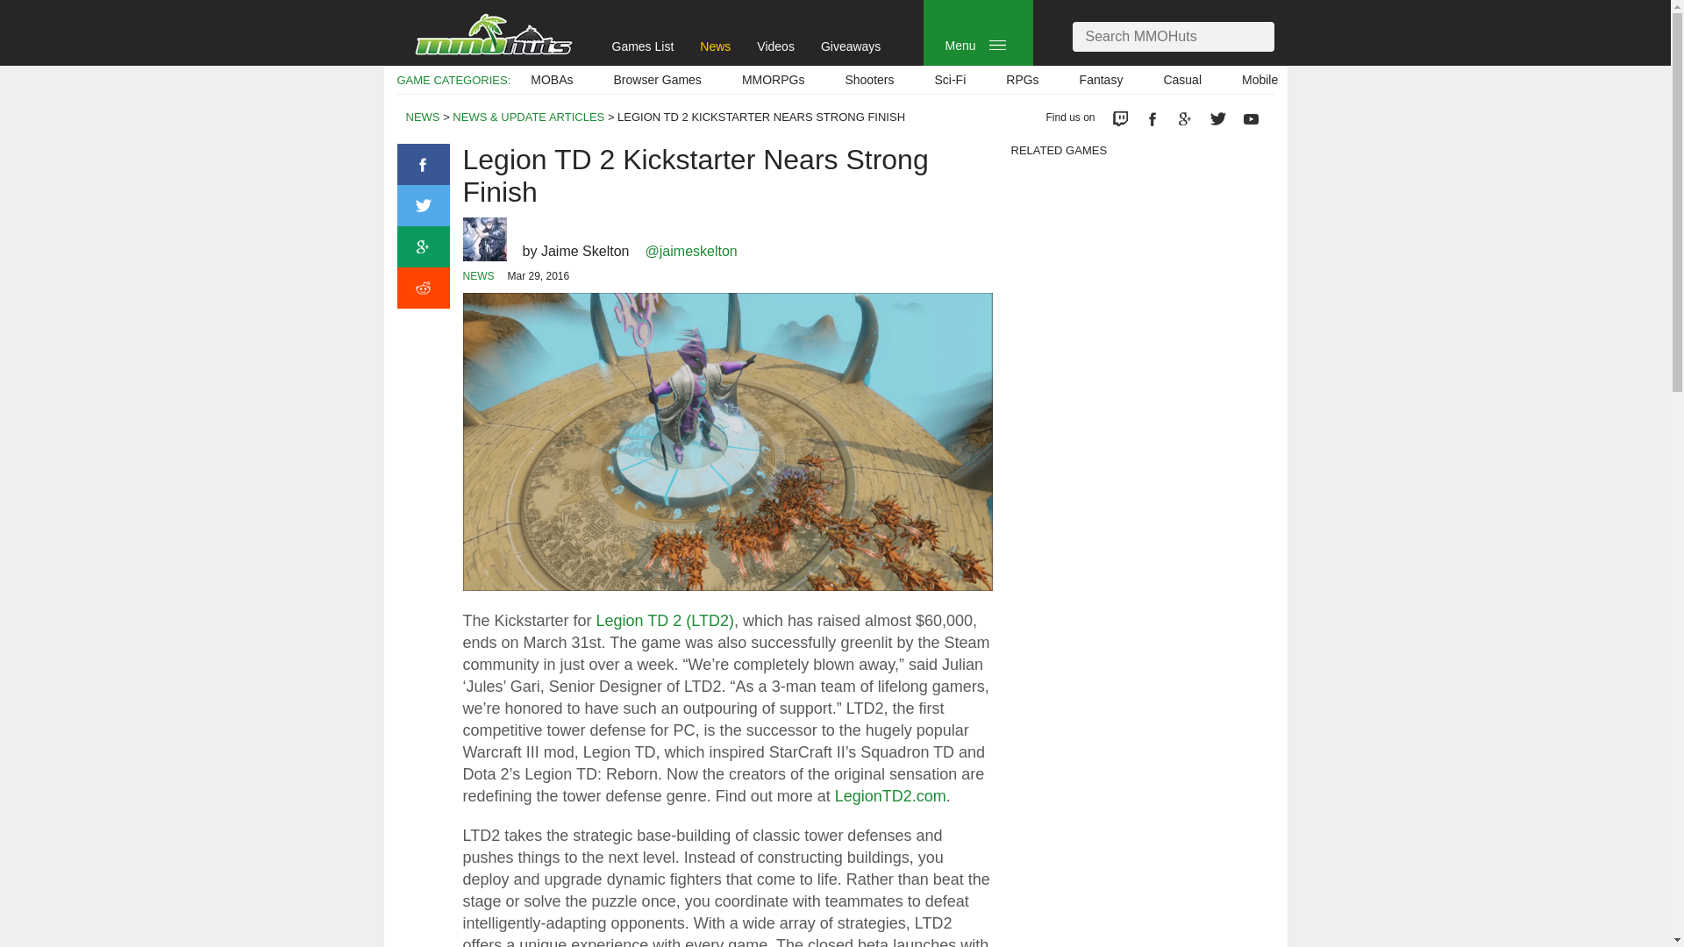  I want to click on Browser Games, so click(658, 80).